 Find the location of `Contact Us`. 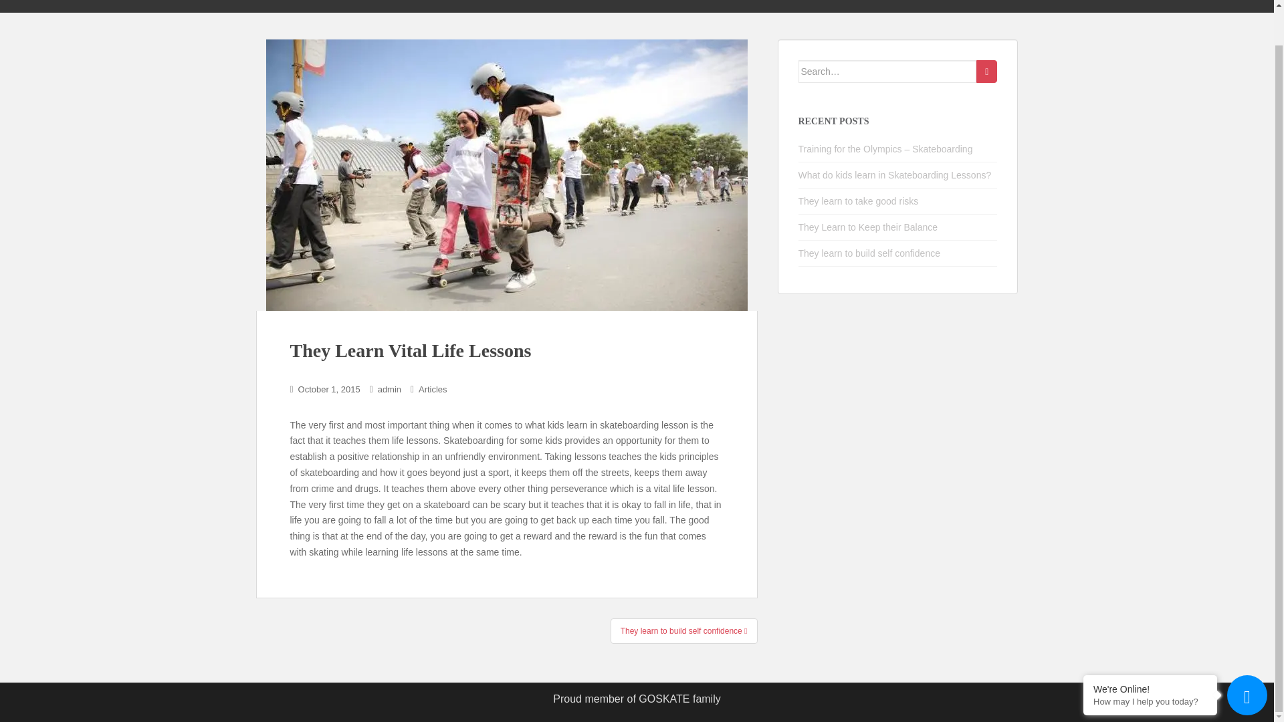

Contact Us is located at coordinates (973, 7).